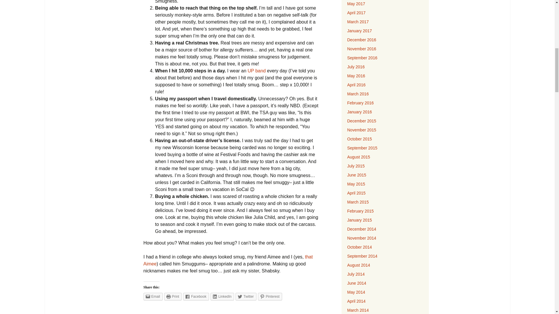 This screenshot has height=314, width=559. Describe the element at coordinates (173, 296) in the screenshot. I see `Click to print` at that location.